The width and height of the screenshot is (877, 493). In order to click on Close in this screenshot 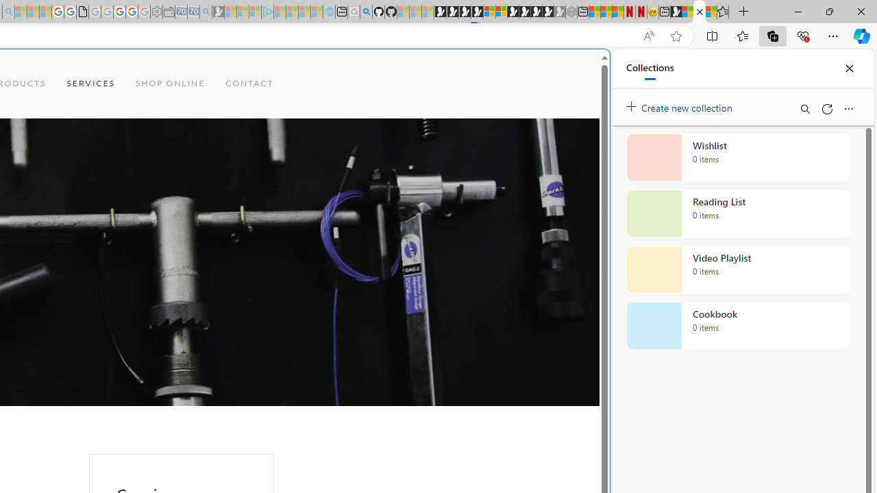, I will do `click(849, 68)`.